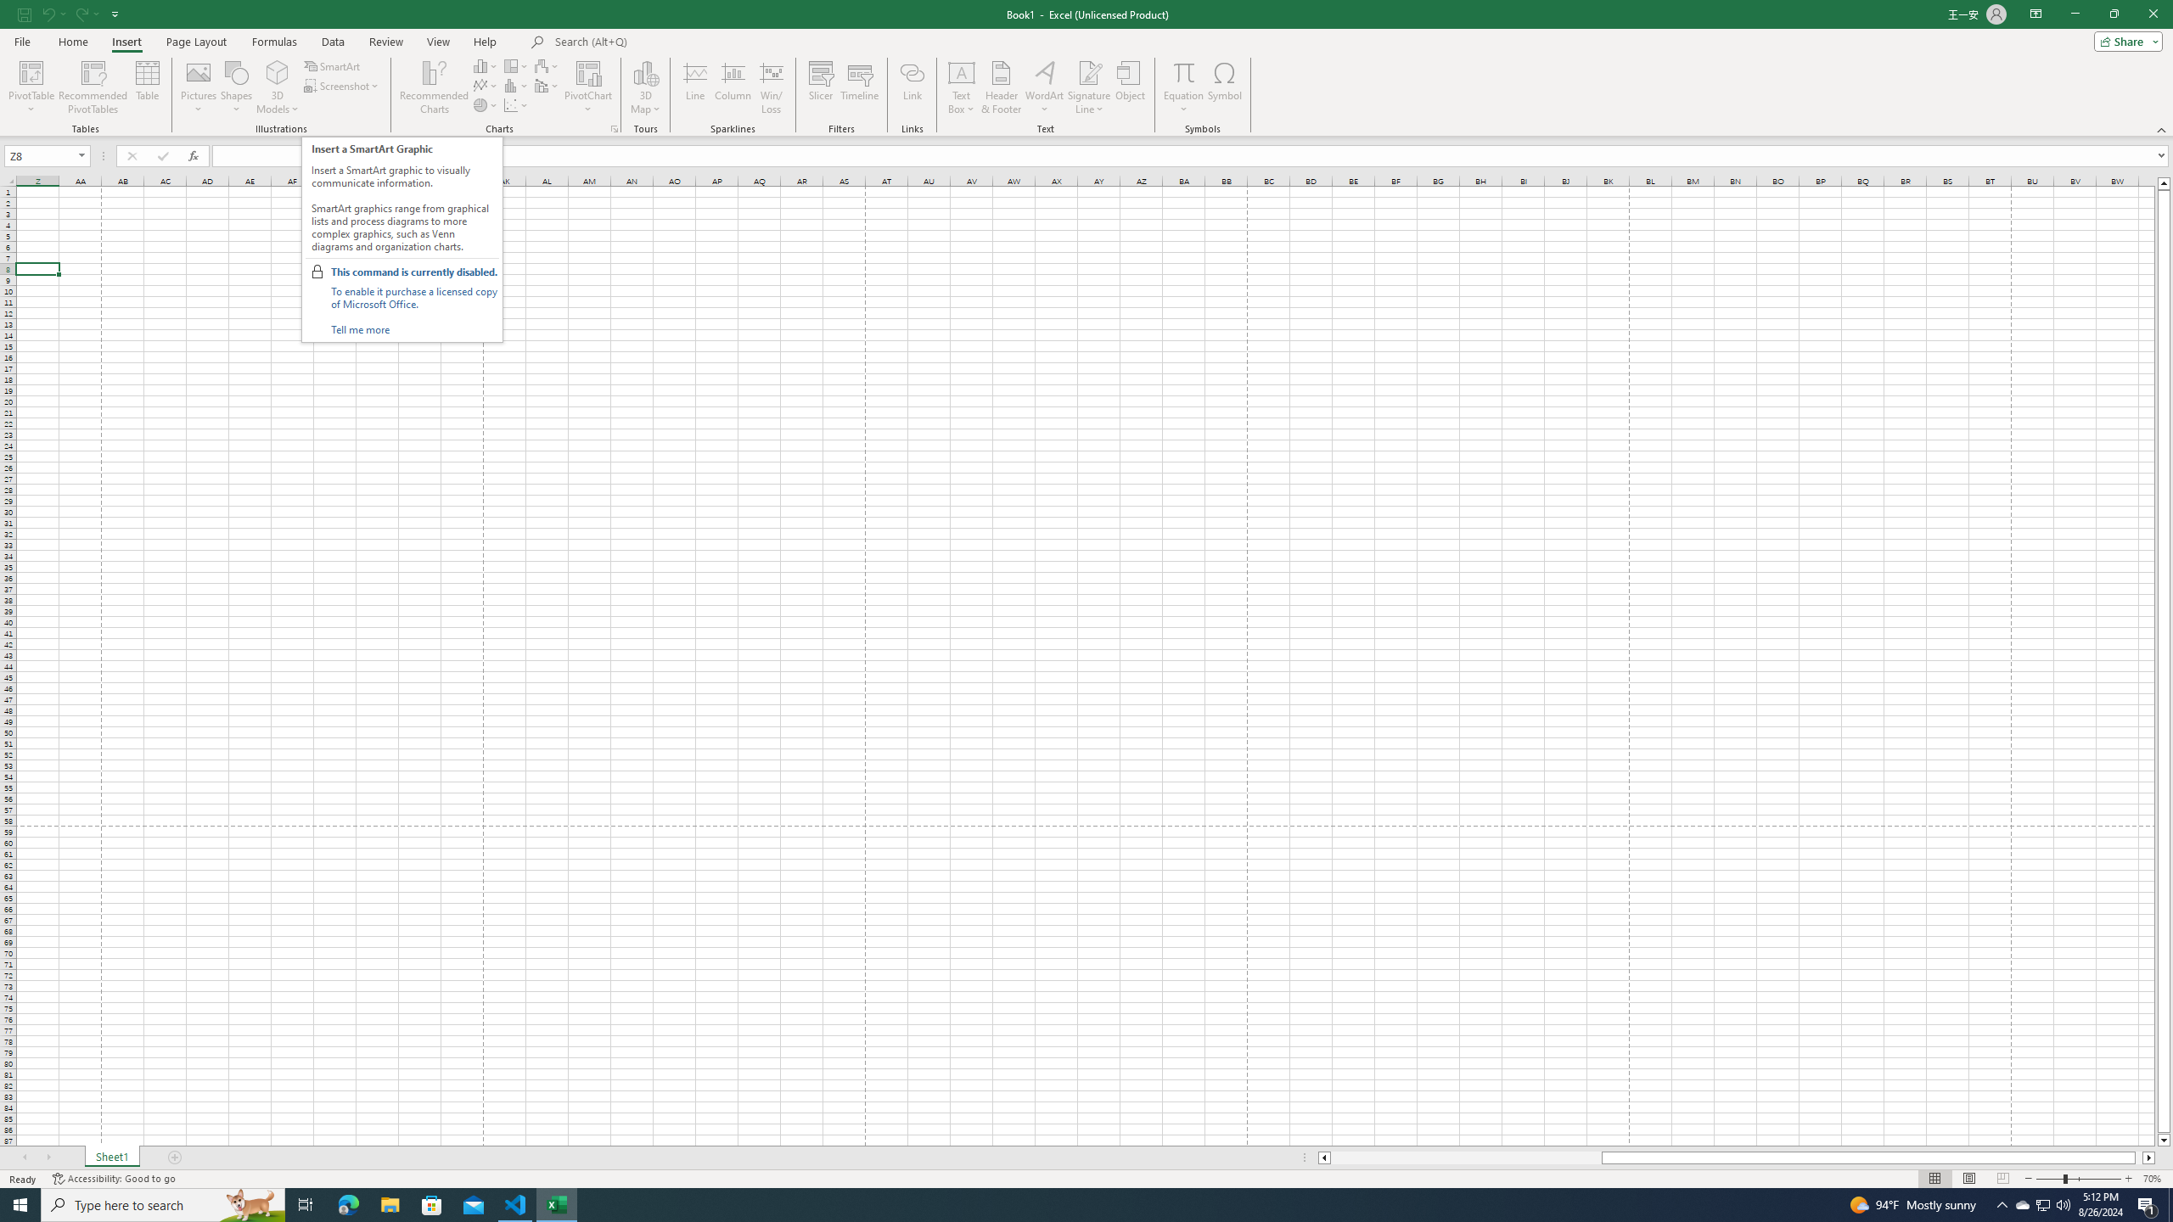 This screenshot has height=1222, width=2173. What do you see at coordinates (2078, 1179) in the screenshot?
I see `Zoom` at bounding box center [2078, 1179].